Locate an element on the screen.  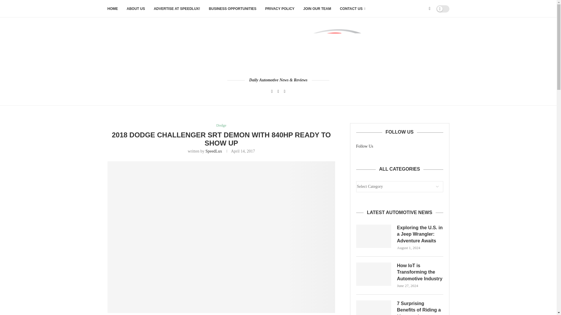
CONTACT US is located at coordinates (353, 9).